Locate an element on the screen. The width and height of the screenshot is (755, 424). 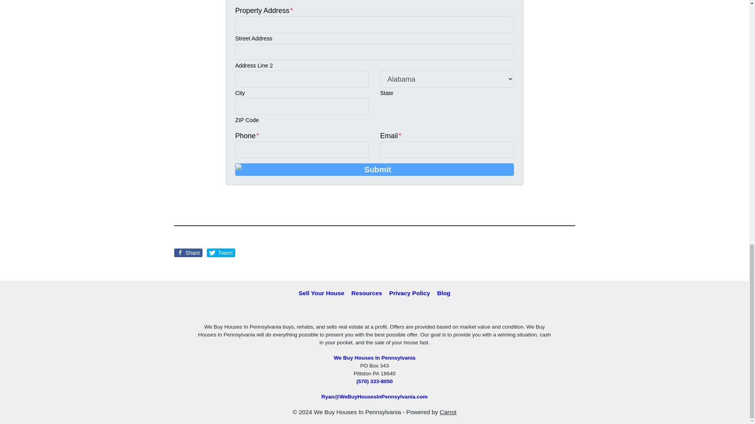
Tweet is located at coordinates (221, 252).